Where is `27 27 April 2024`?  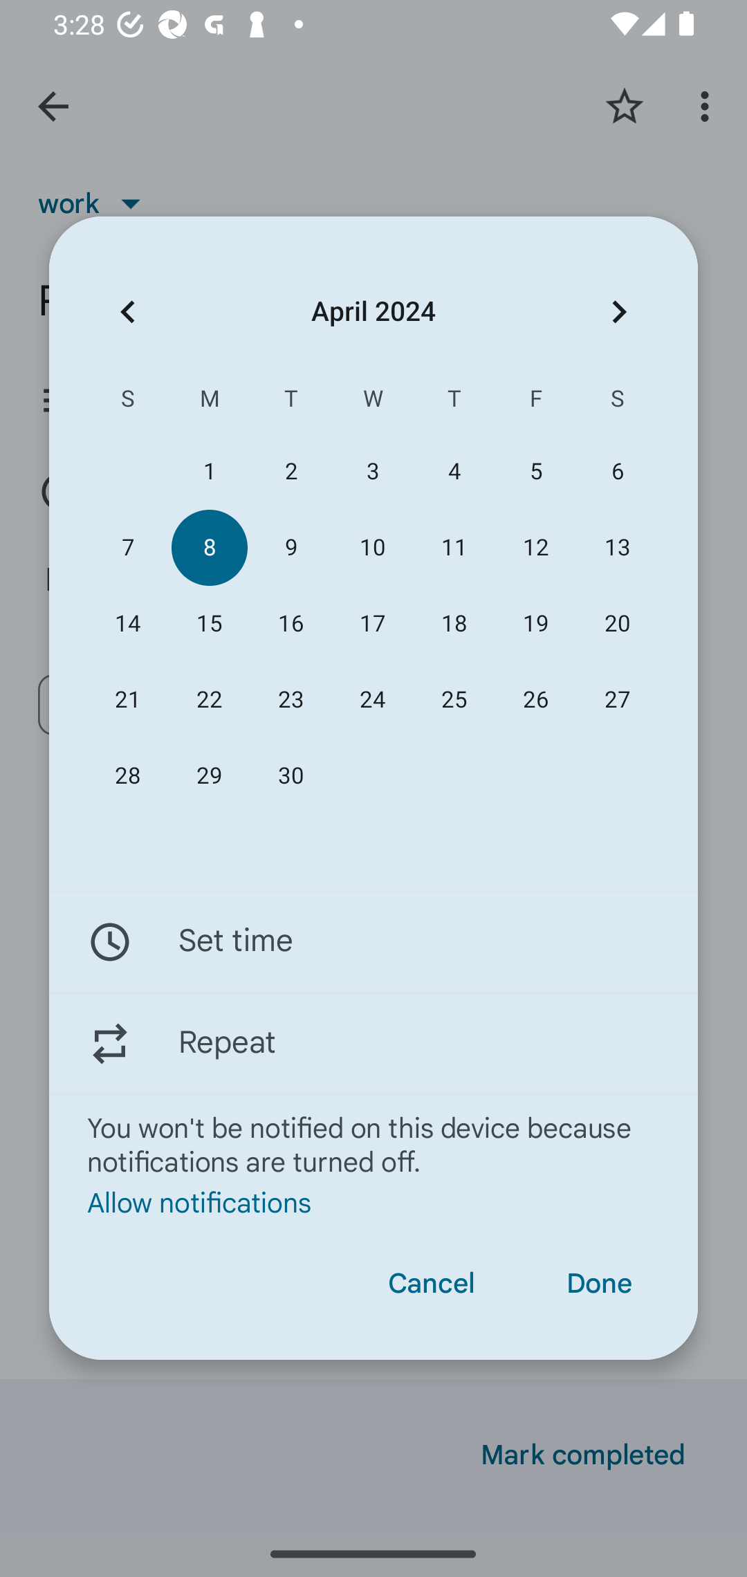 27 27 April 2024 is located at coordinates (617, 700).